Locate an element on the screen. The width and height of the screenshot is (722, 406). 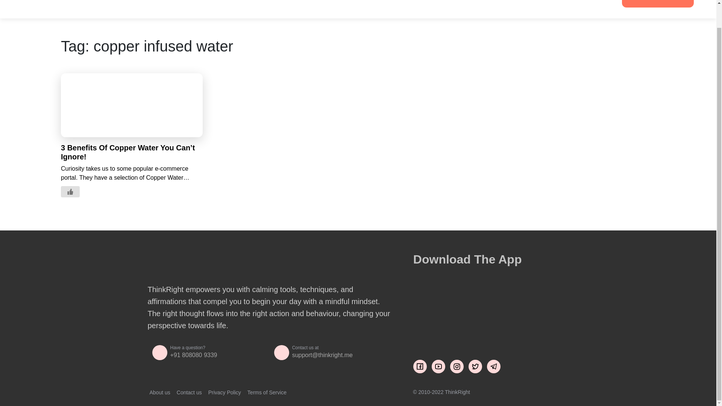
Logo is located at coordinates (60, 3).